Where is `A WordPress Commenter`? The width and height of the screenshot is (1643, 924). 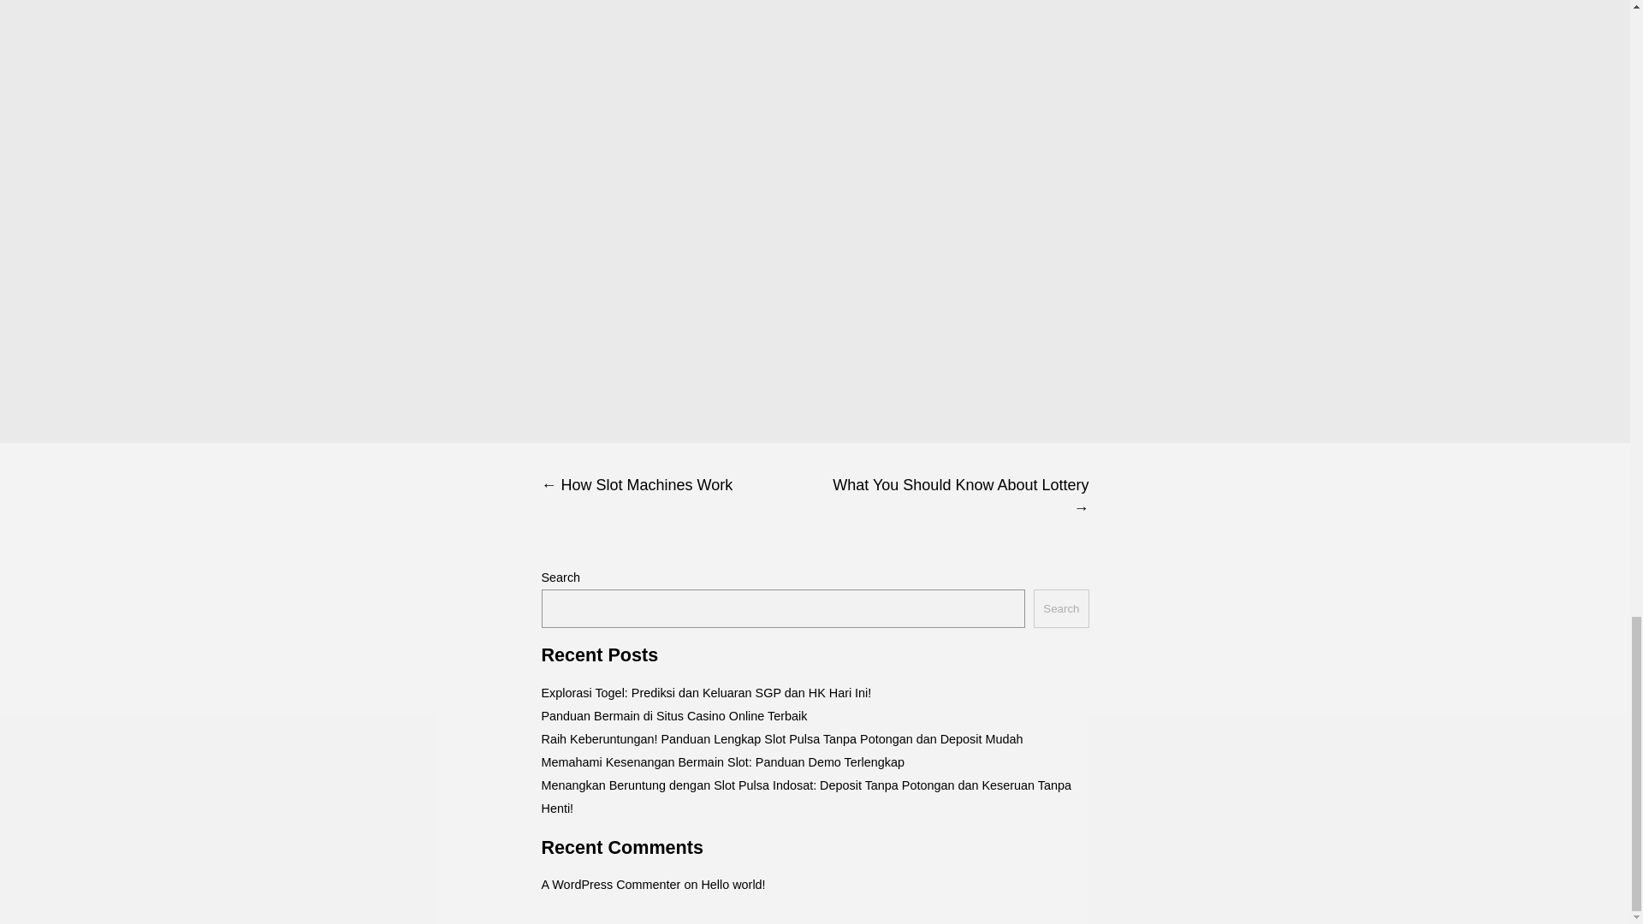
A WordPress Commenter is located at coordinates (609, 885).